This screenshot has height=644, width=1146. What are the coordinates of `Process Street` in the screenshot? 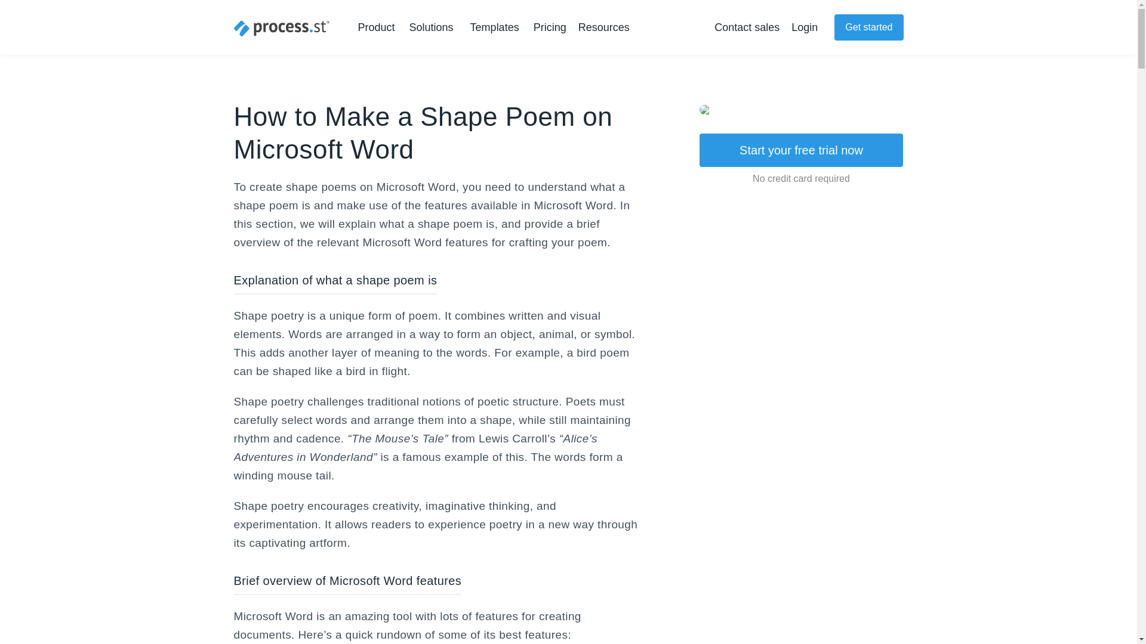 It's located at (282, 28).